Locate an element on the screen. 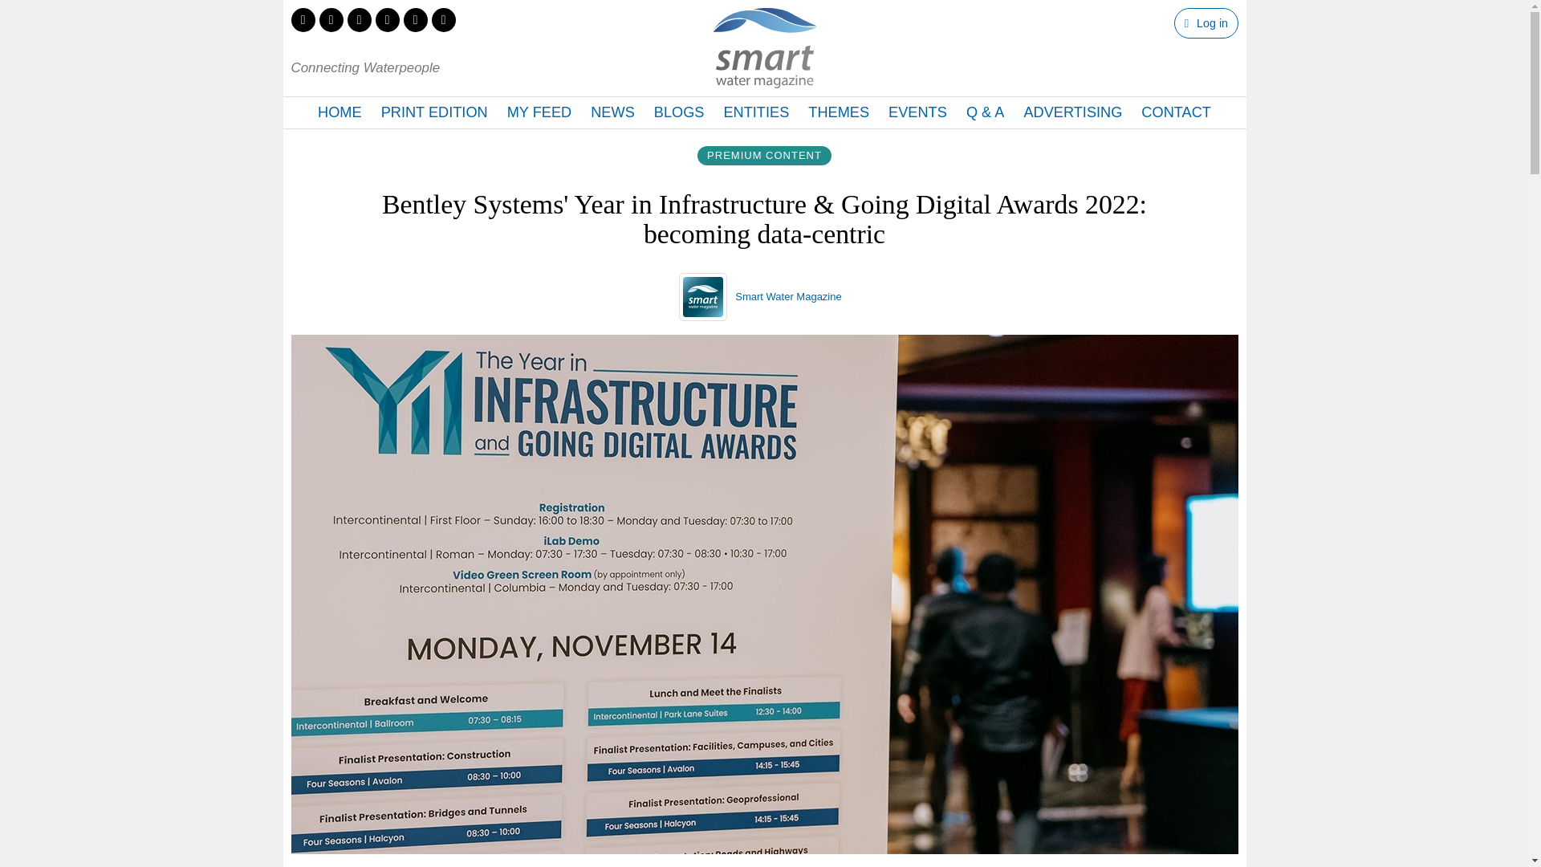 This screenshot has height=867, width=1541. HOME is located at coordinates (340, 112).